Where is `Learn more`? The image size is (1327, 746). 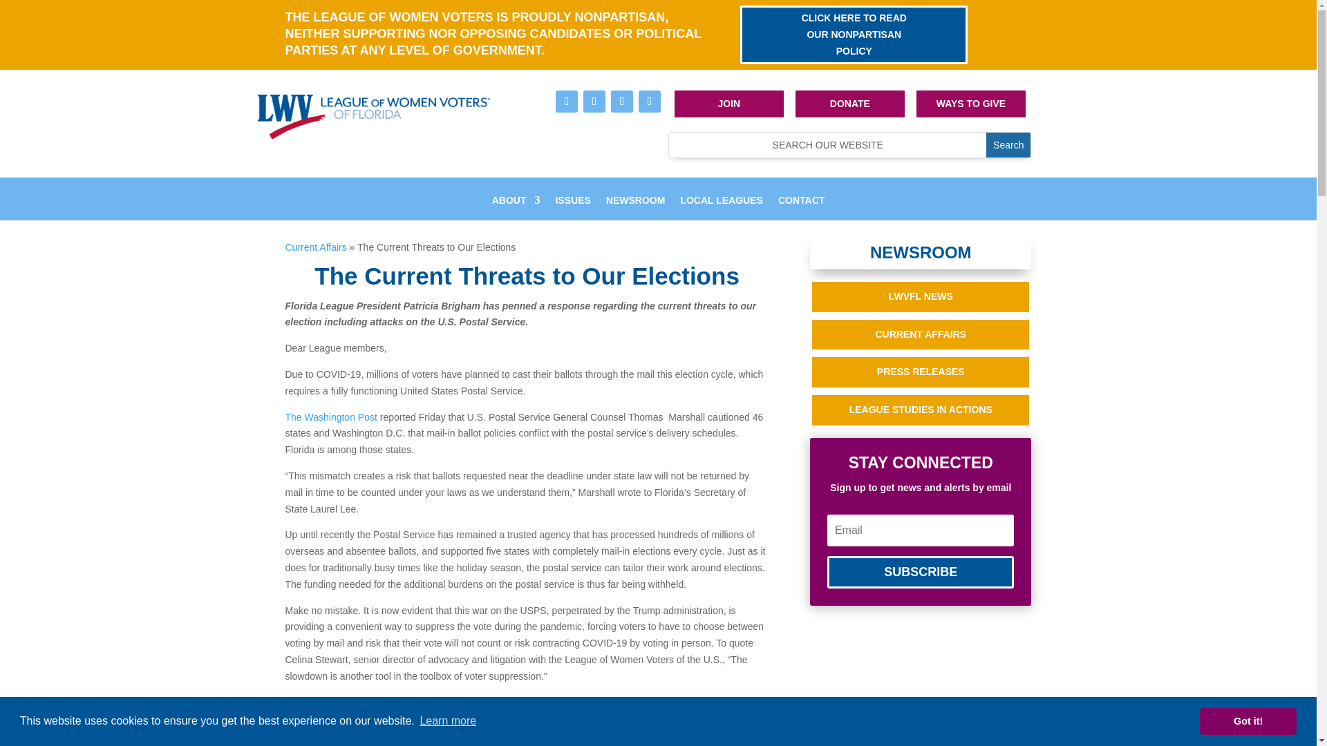 Learn more is located at coordinates (448, 721).